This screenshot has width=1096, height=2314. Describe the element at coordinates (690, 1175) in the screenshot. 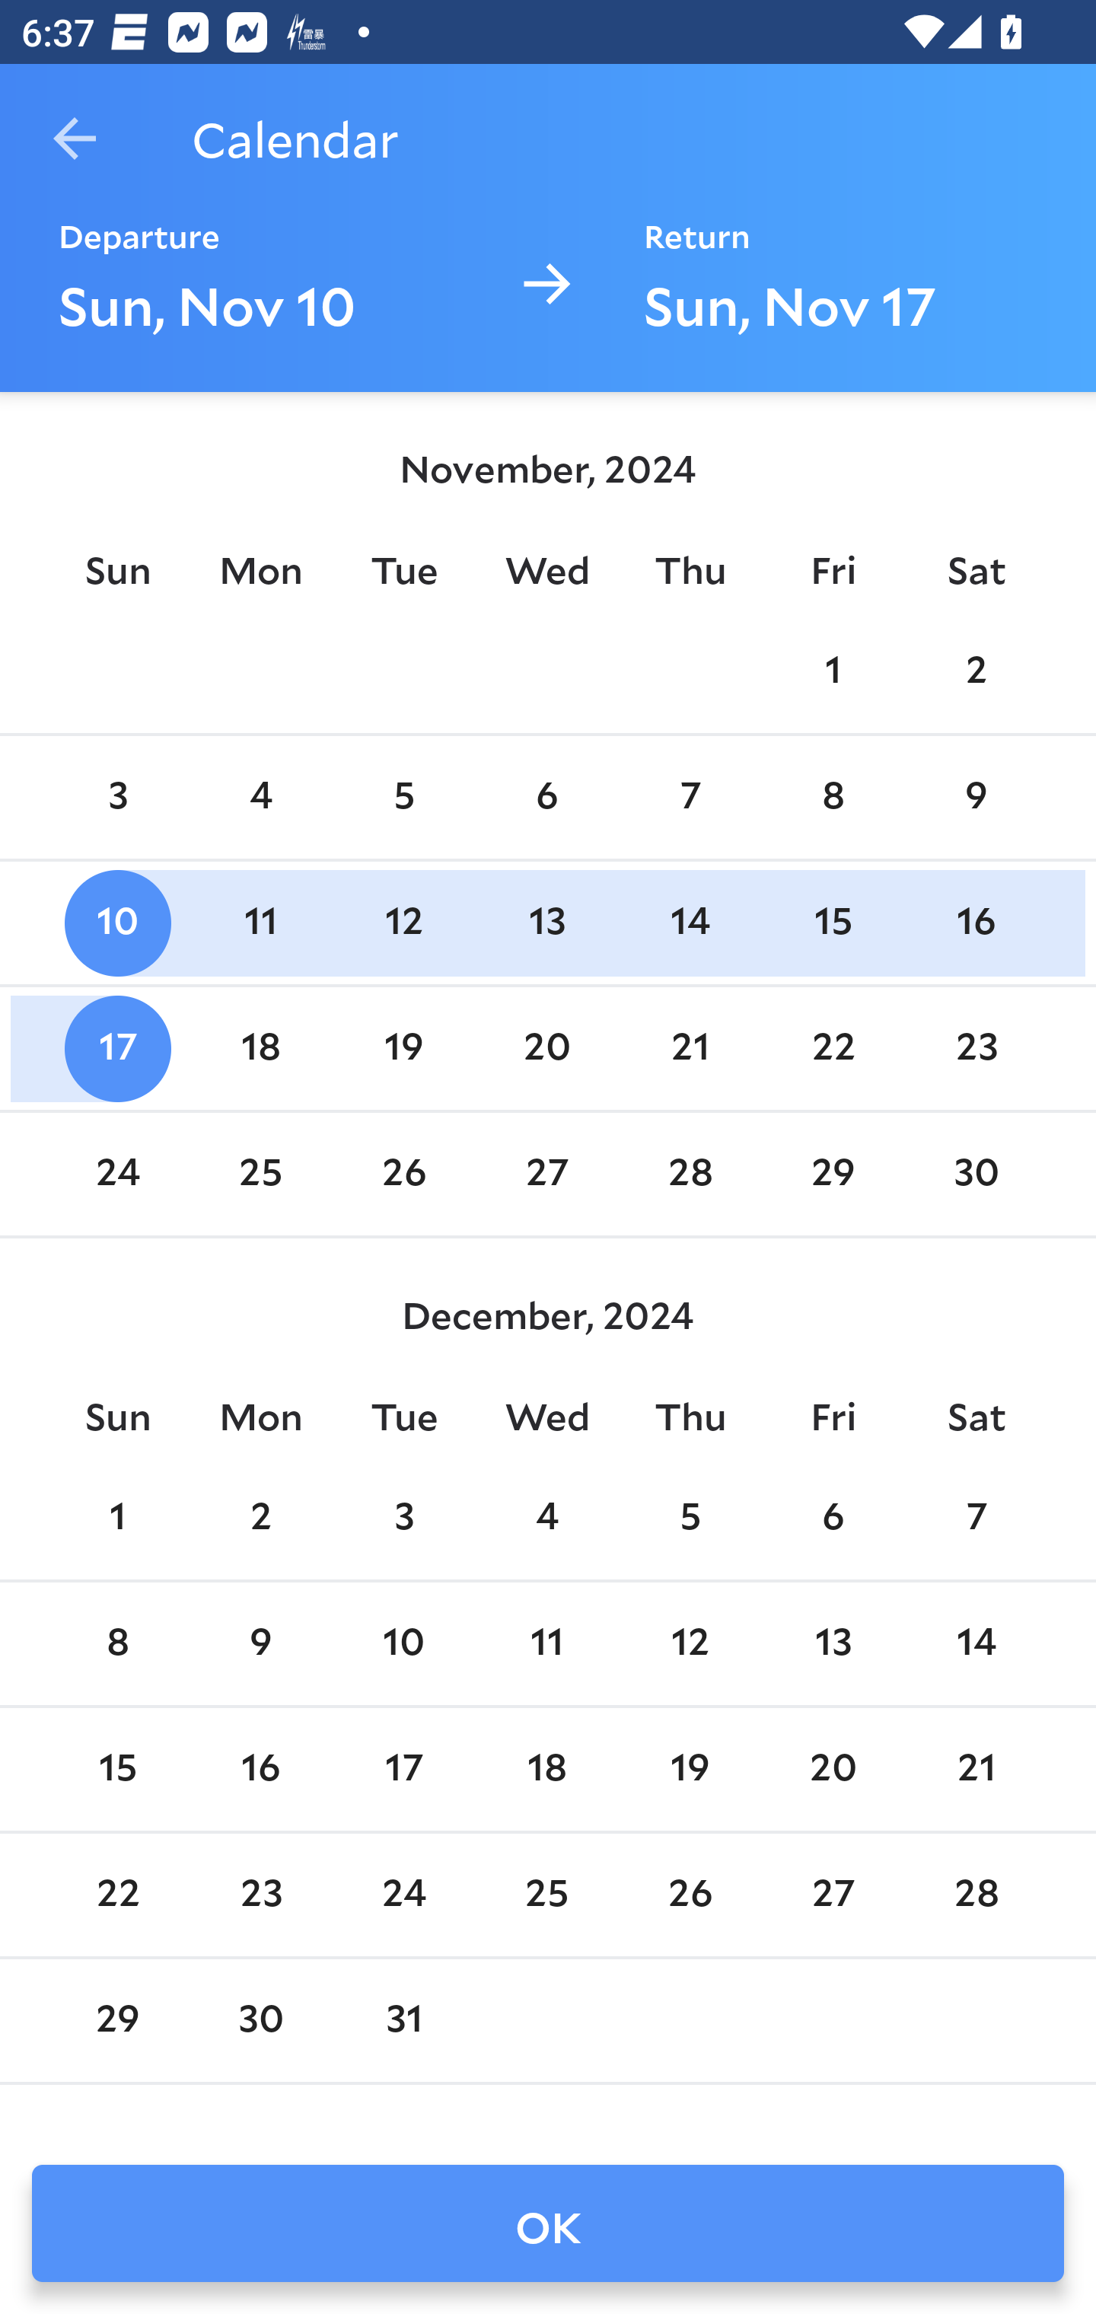

I see `28` at that location.